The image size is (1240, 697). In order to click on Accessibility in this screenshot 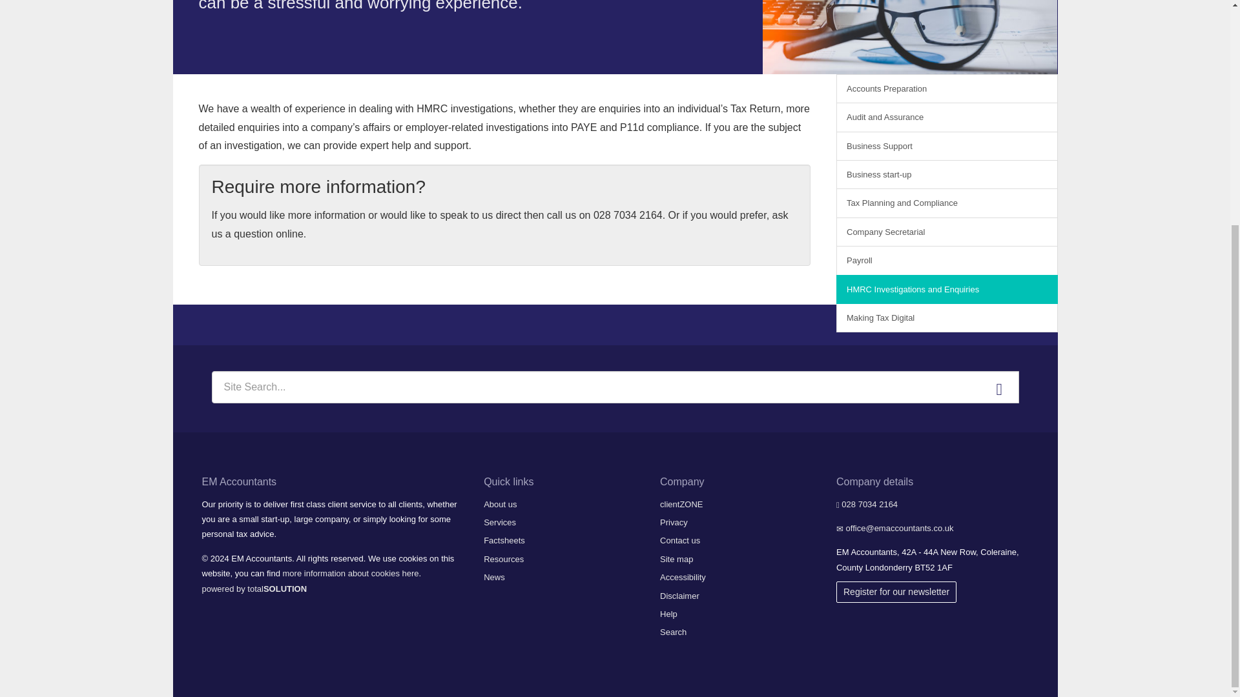, I will do `click(682, 577)`.